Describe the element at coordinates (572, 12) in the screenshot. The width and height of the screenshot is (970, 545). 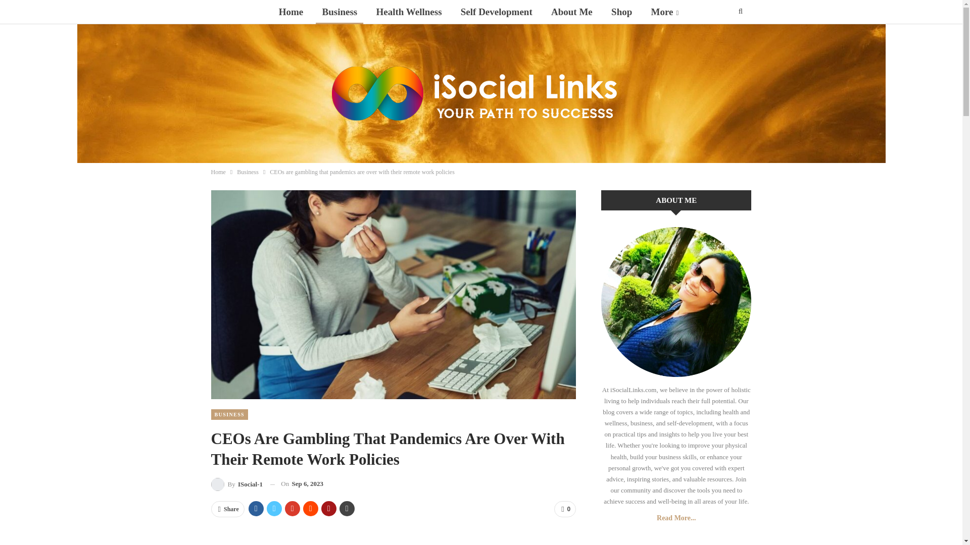
I see `About Me` at that location.